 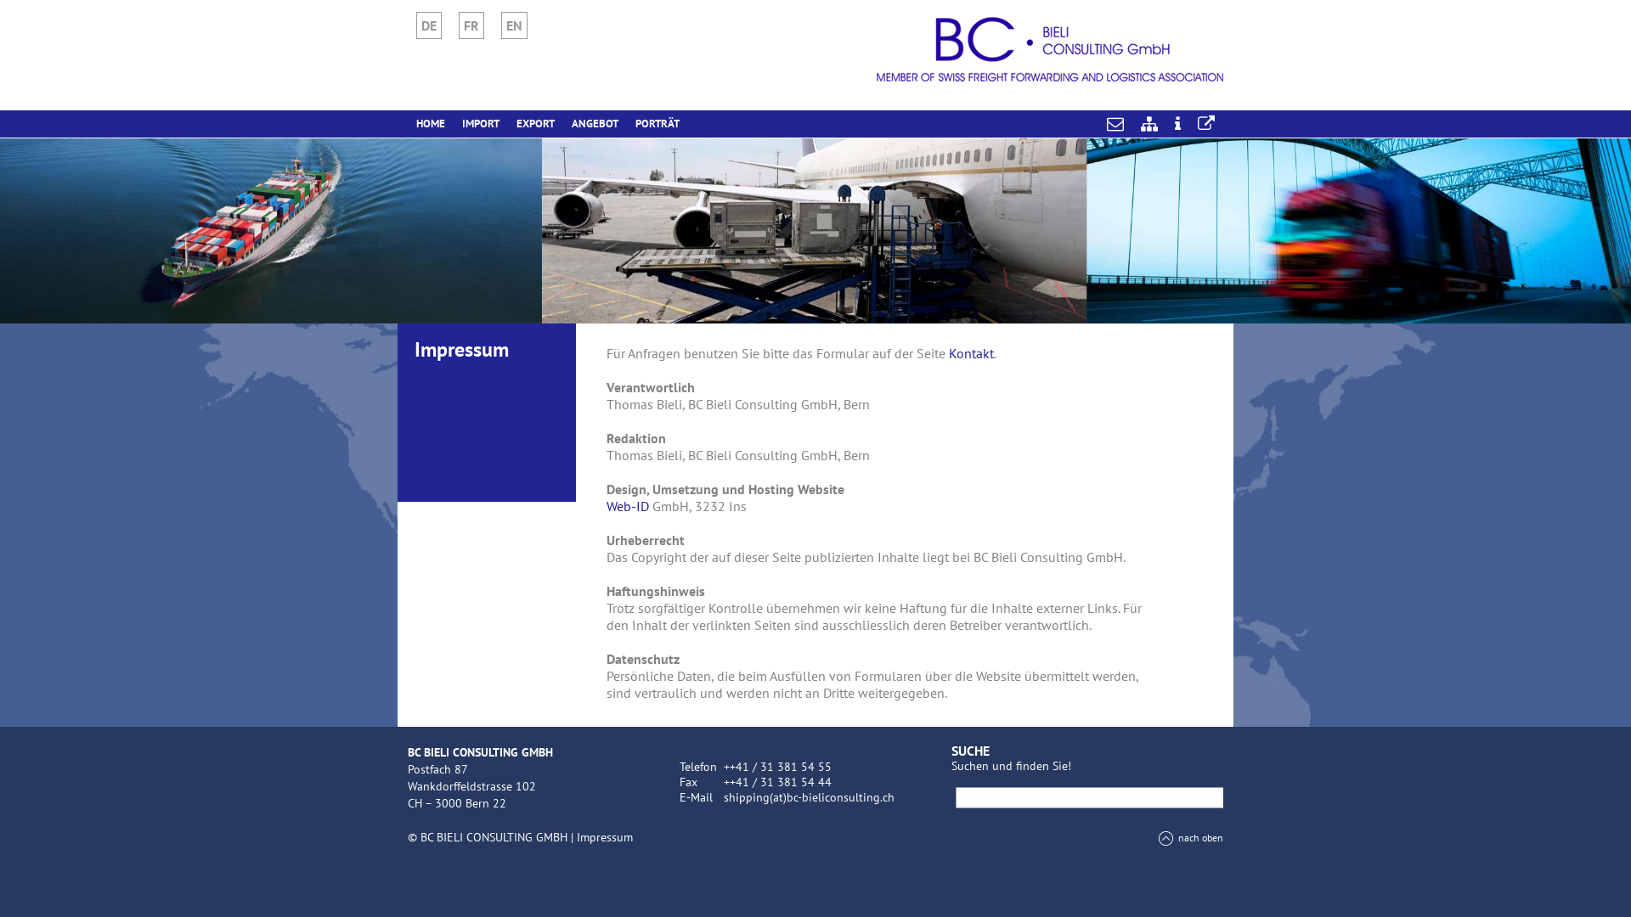 I want to click on HOME, so click(x=431, y=124).